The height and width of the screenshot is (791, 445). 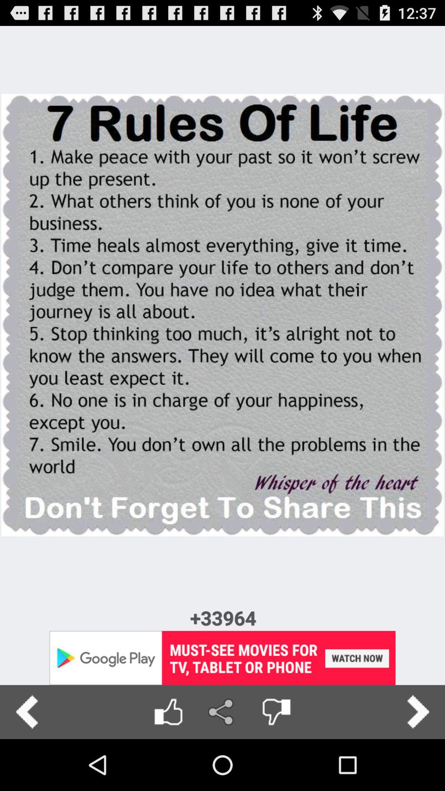 I want to click on share option, so click(x=222, y=712).